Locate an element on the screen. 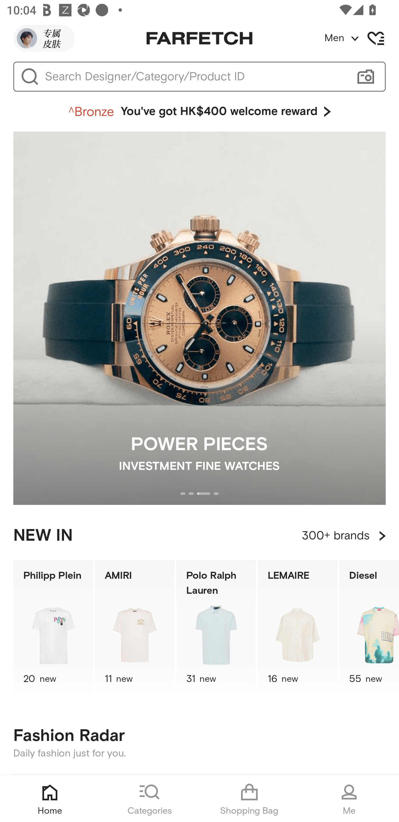  Philipp Plein 20  new is located at coordinates (53, 628).